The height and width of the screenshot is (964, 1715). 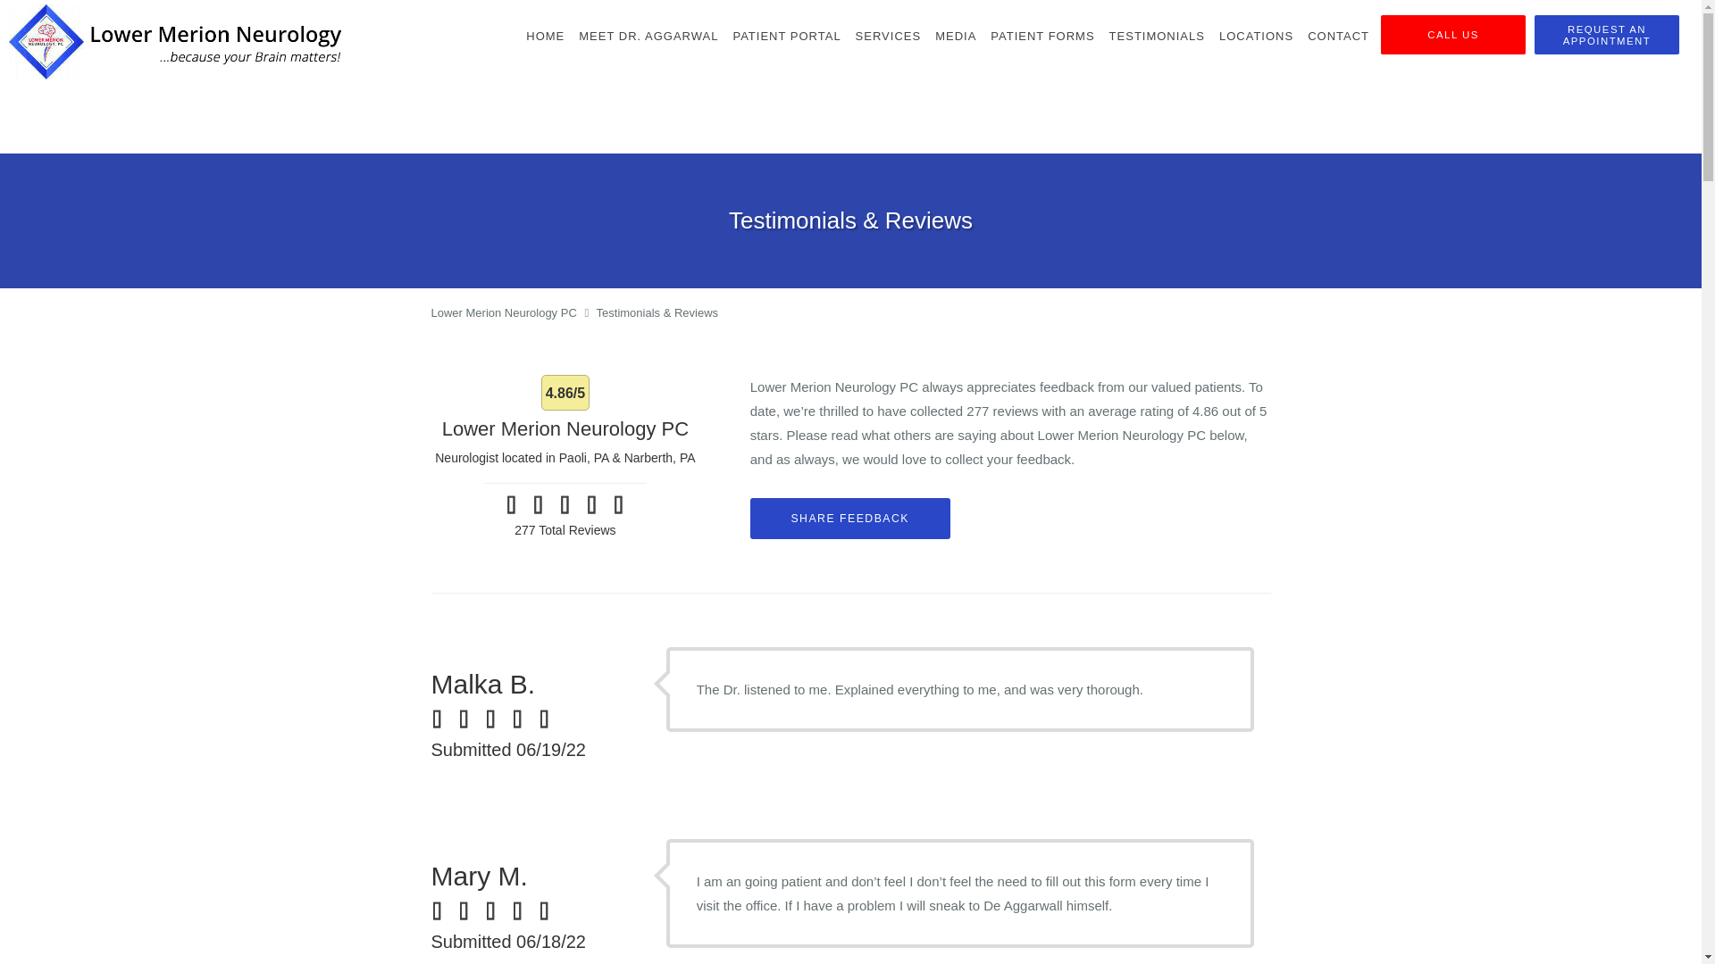 I want to click on Star Rating, so click(x=538, y=504).